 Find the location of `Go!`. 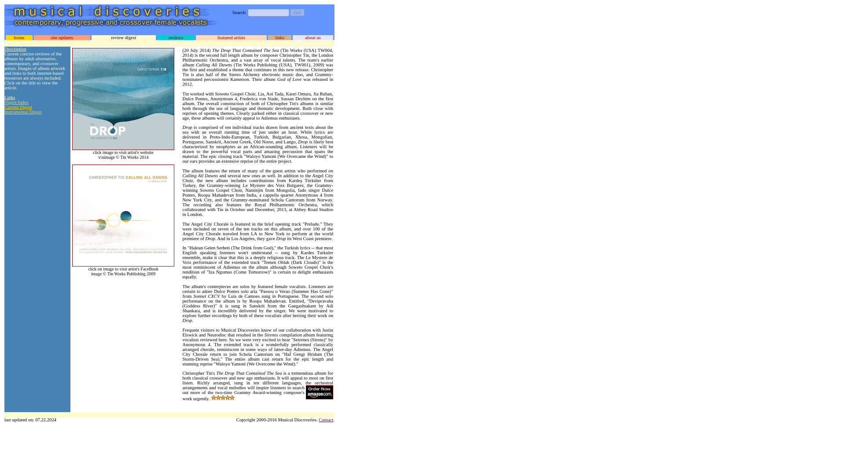

Go! is located at coordinates (297, 12).